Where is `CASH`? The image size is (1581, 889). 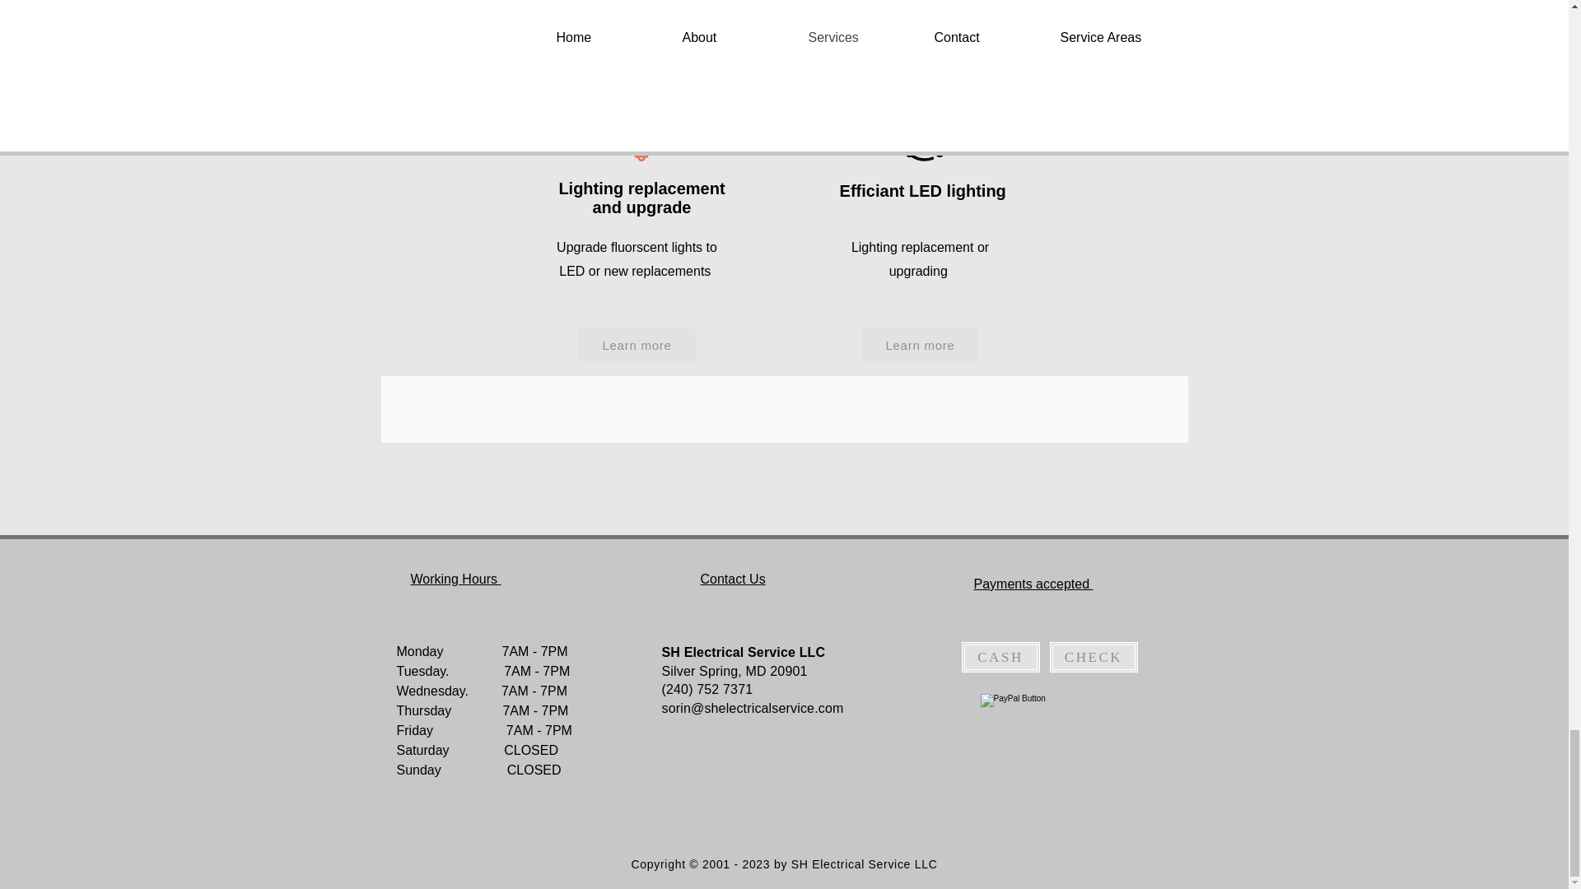 CASH is located at coordinates (1000, 657).